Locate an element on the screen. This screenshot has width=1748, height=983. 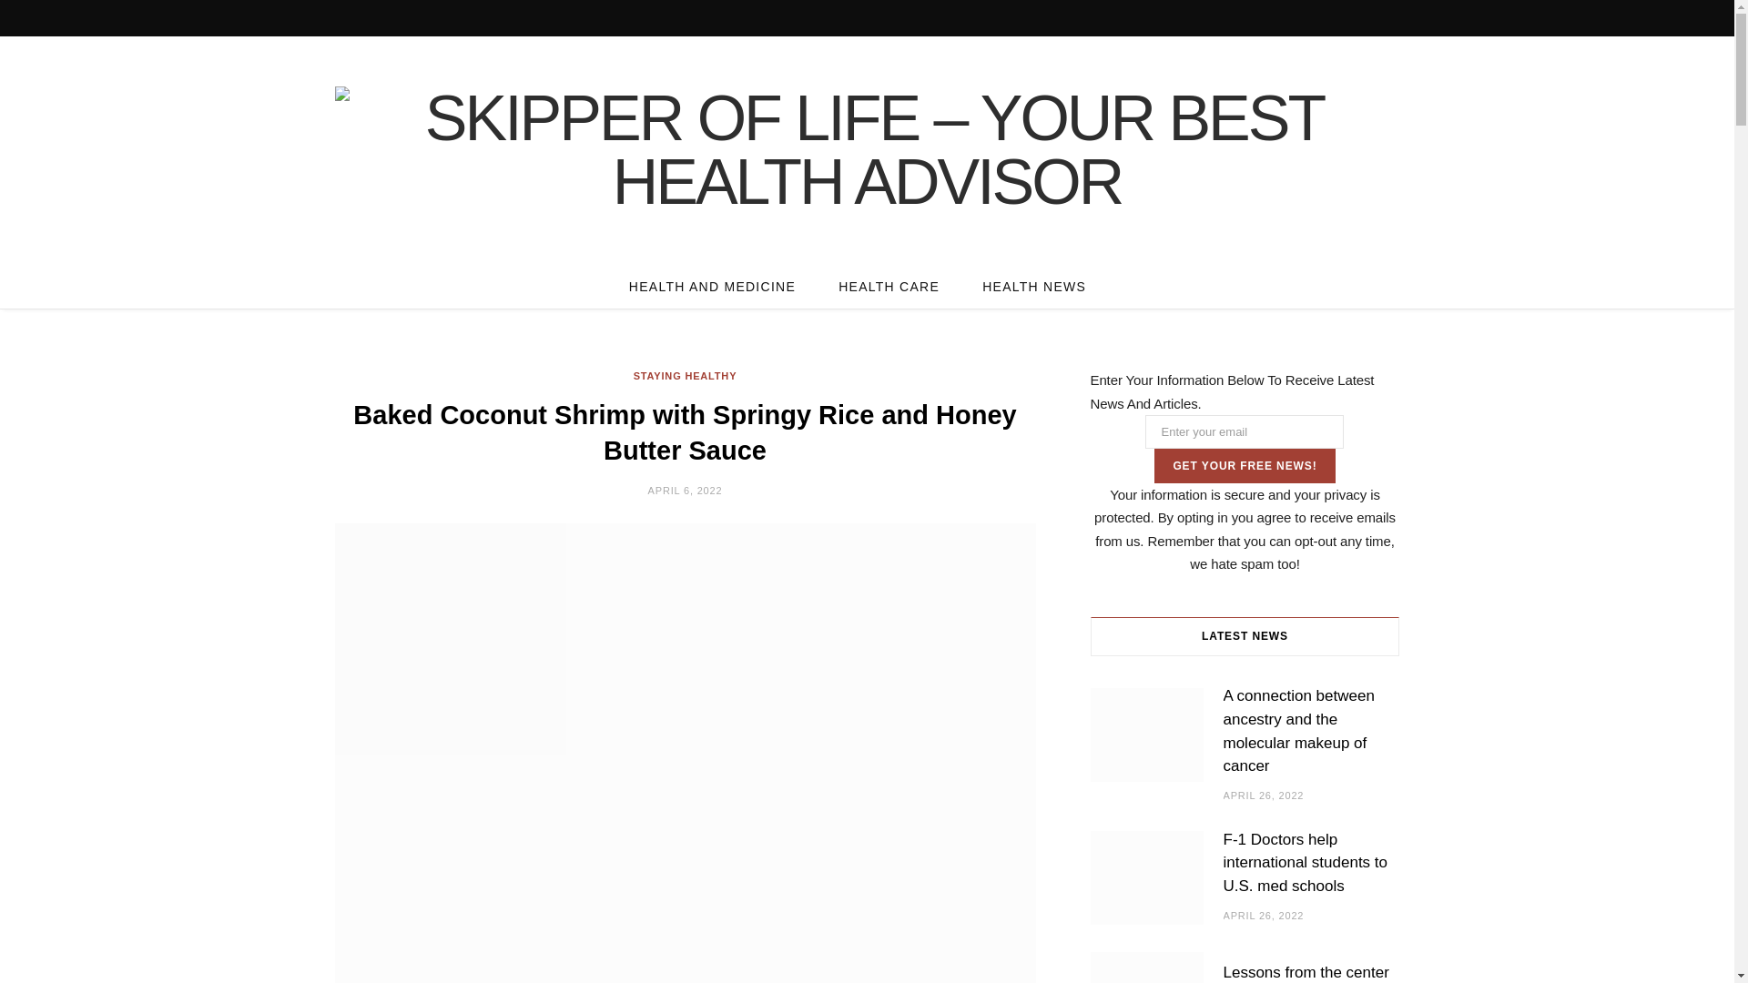
APRIL 6, 2022 is located at coordinates (686, 491).